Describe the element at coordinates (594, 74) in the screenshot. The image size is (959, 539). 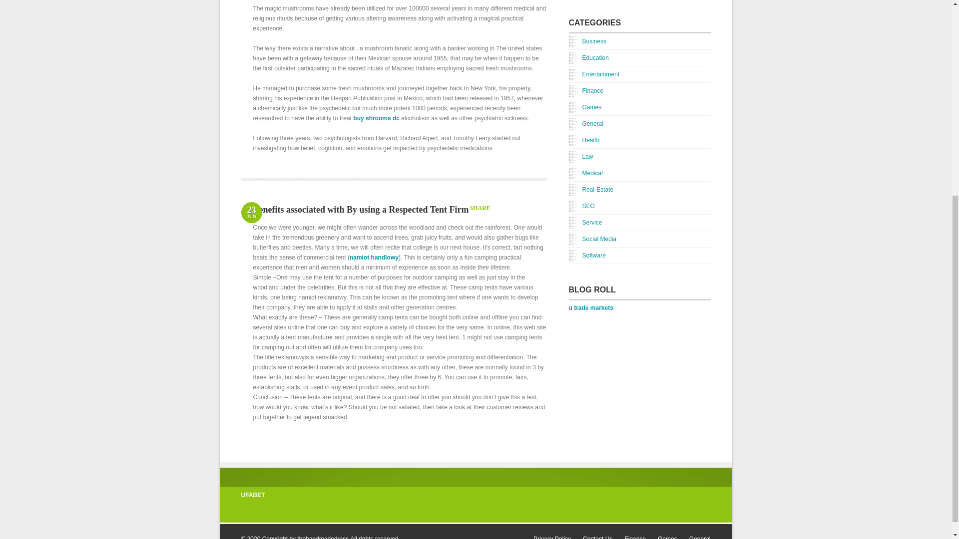
I see `Education` at that location.